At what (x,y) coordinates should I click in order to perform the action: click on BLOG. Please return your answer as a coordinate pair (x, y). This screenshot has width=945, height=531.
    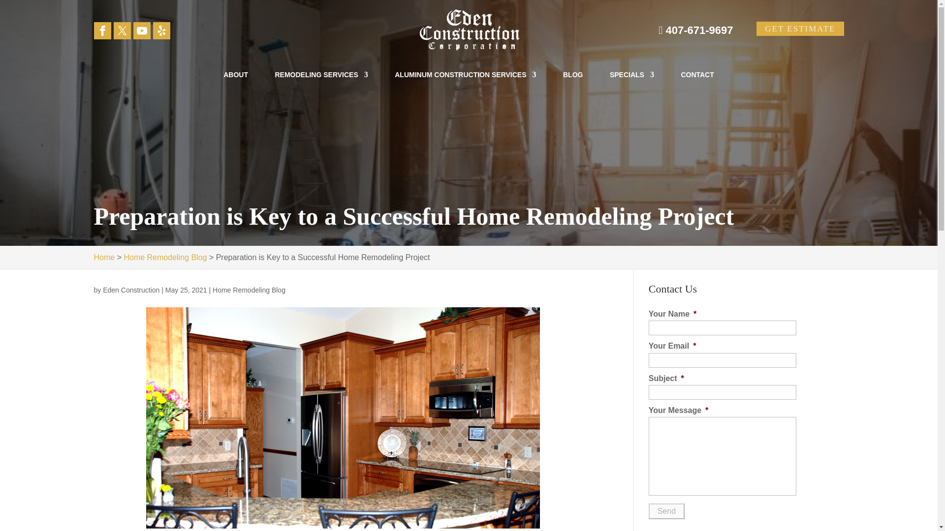
    Looking at the image, I should click on (573, 81).